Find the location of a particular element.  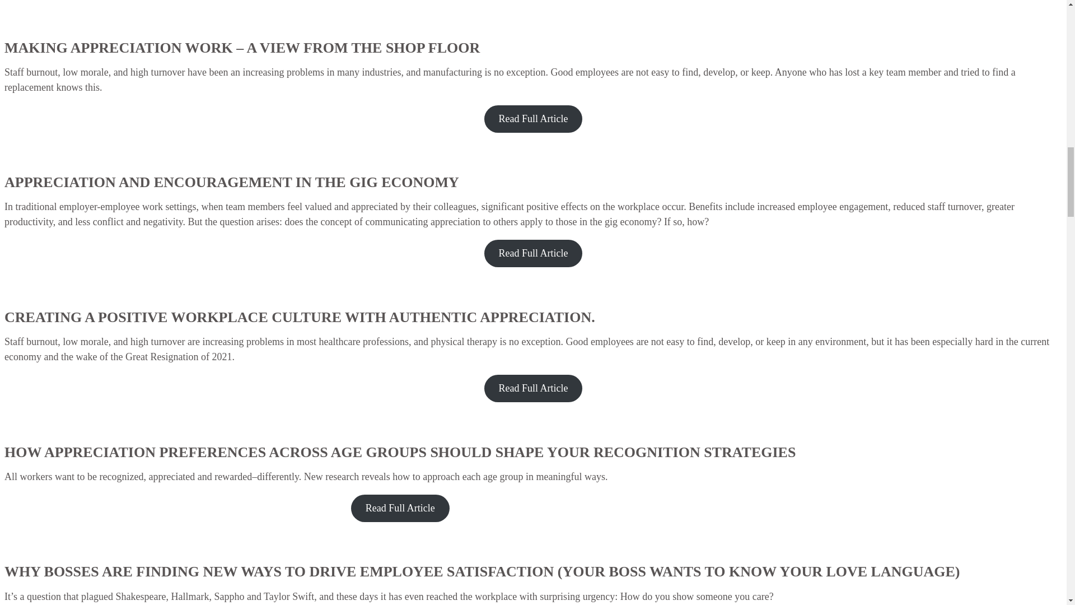

Read Full Article is located at coordinates (400, 509).